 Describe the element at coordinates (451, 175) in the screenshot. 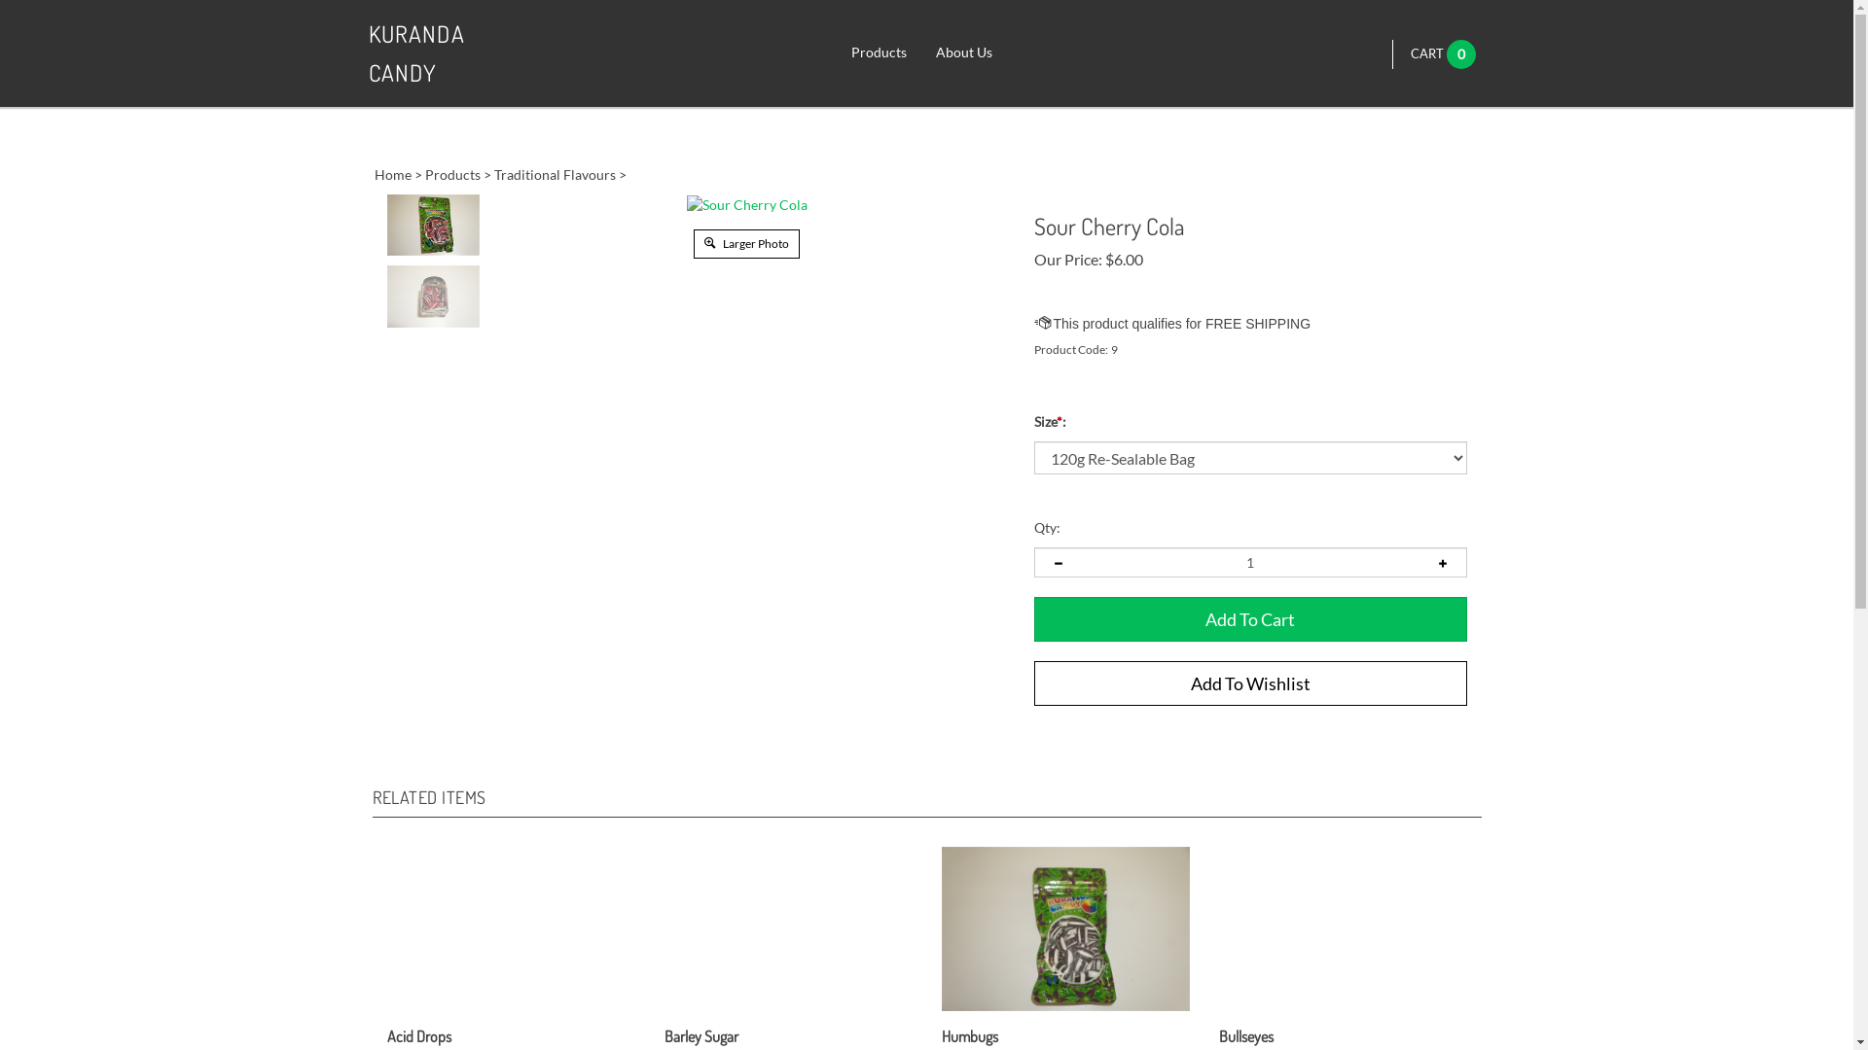

I see `Products` at that location.